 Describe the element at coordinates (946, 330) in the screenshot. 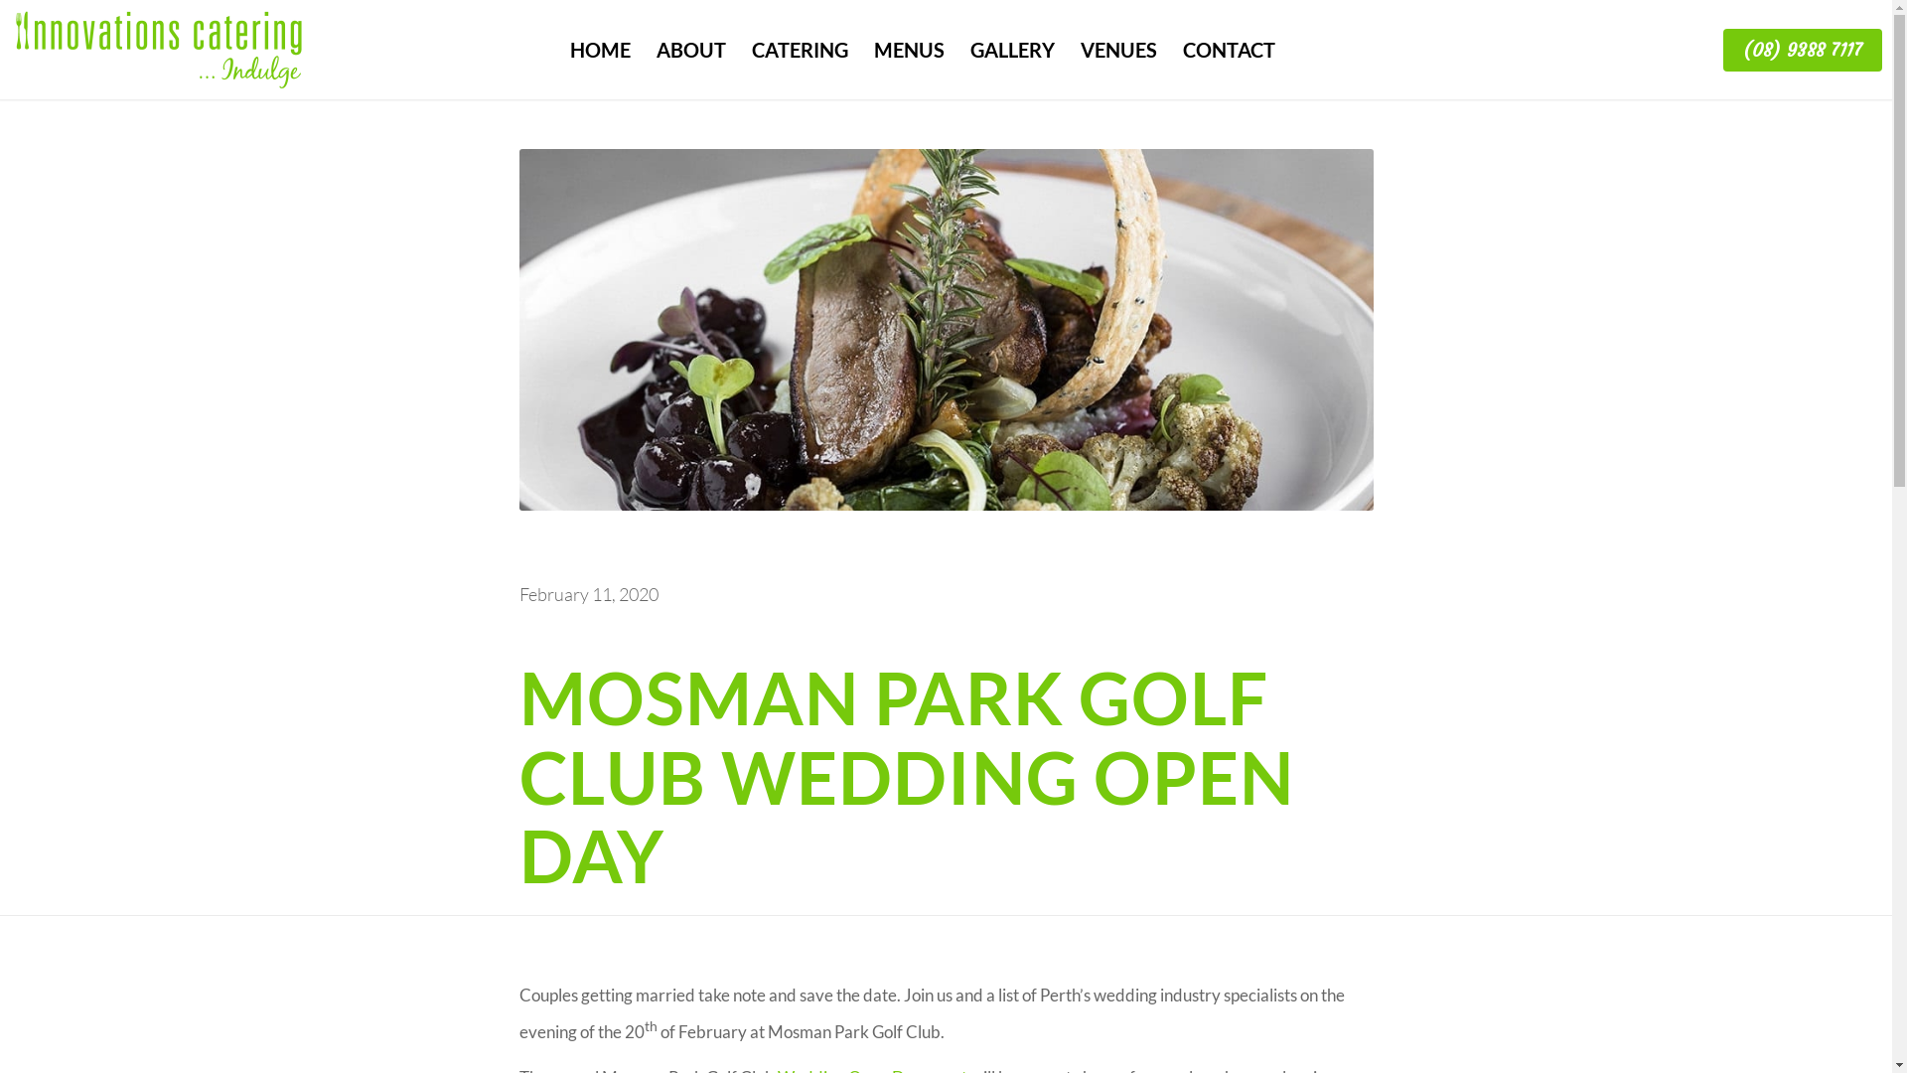

I see `0R0A0901 1000x423` at that location.